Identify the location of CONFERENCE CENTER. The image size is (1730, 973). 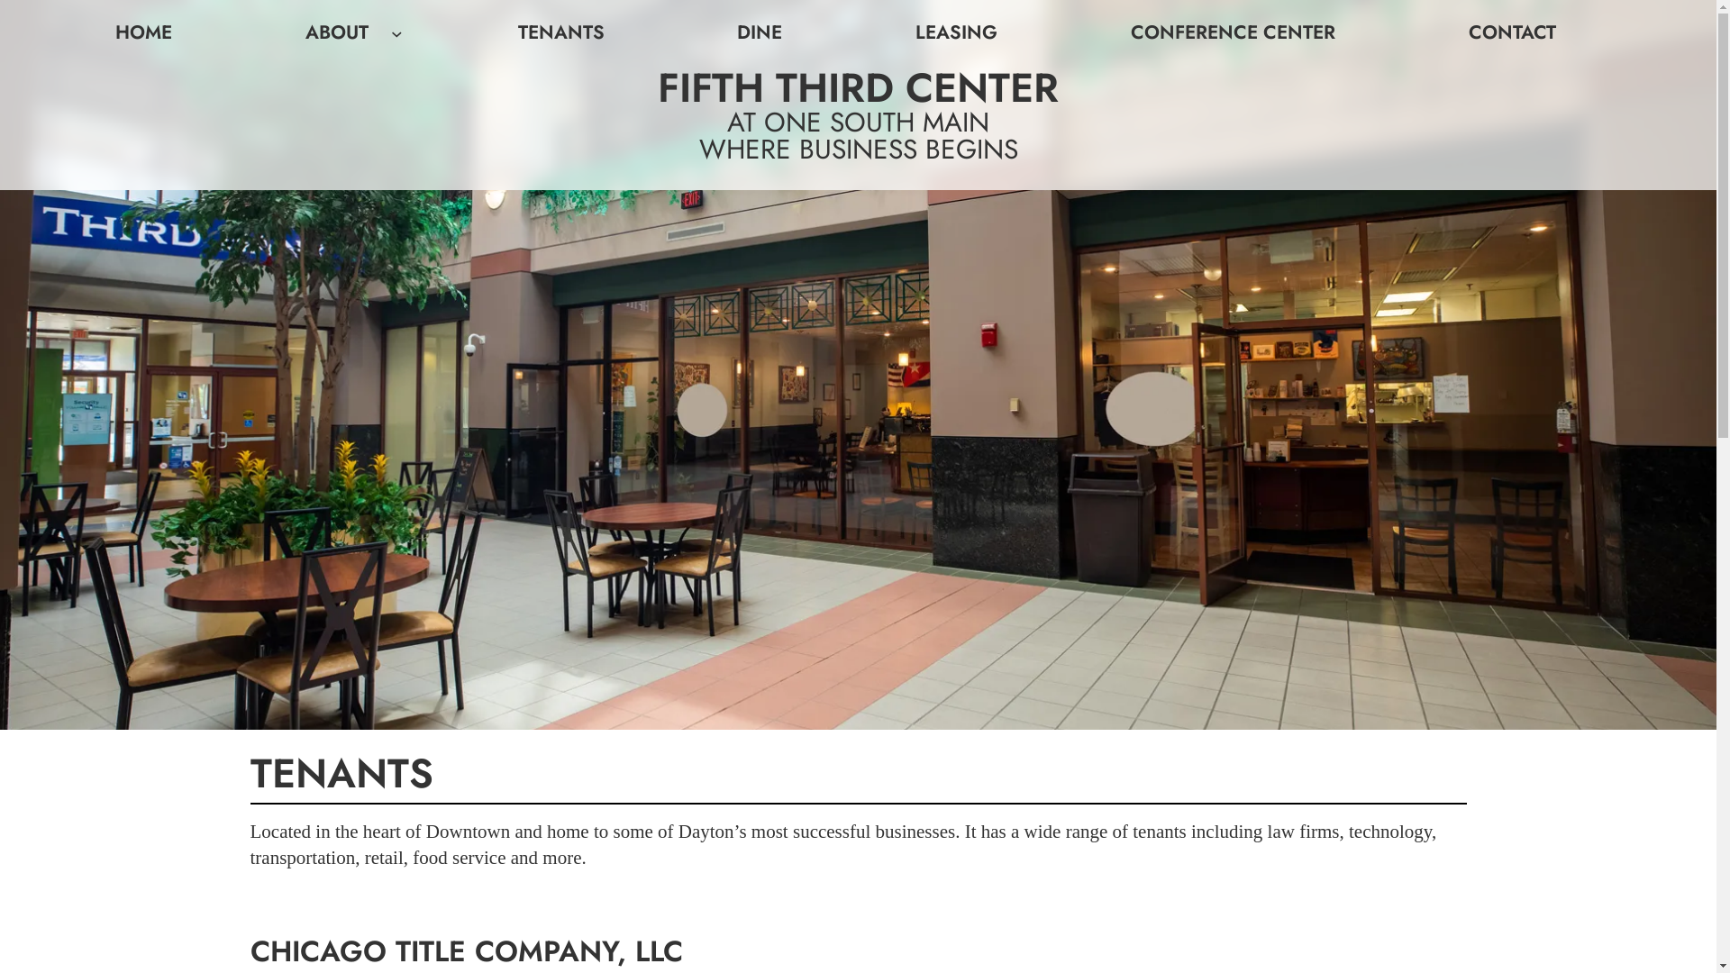
(1233, 32).